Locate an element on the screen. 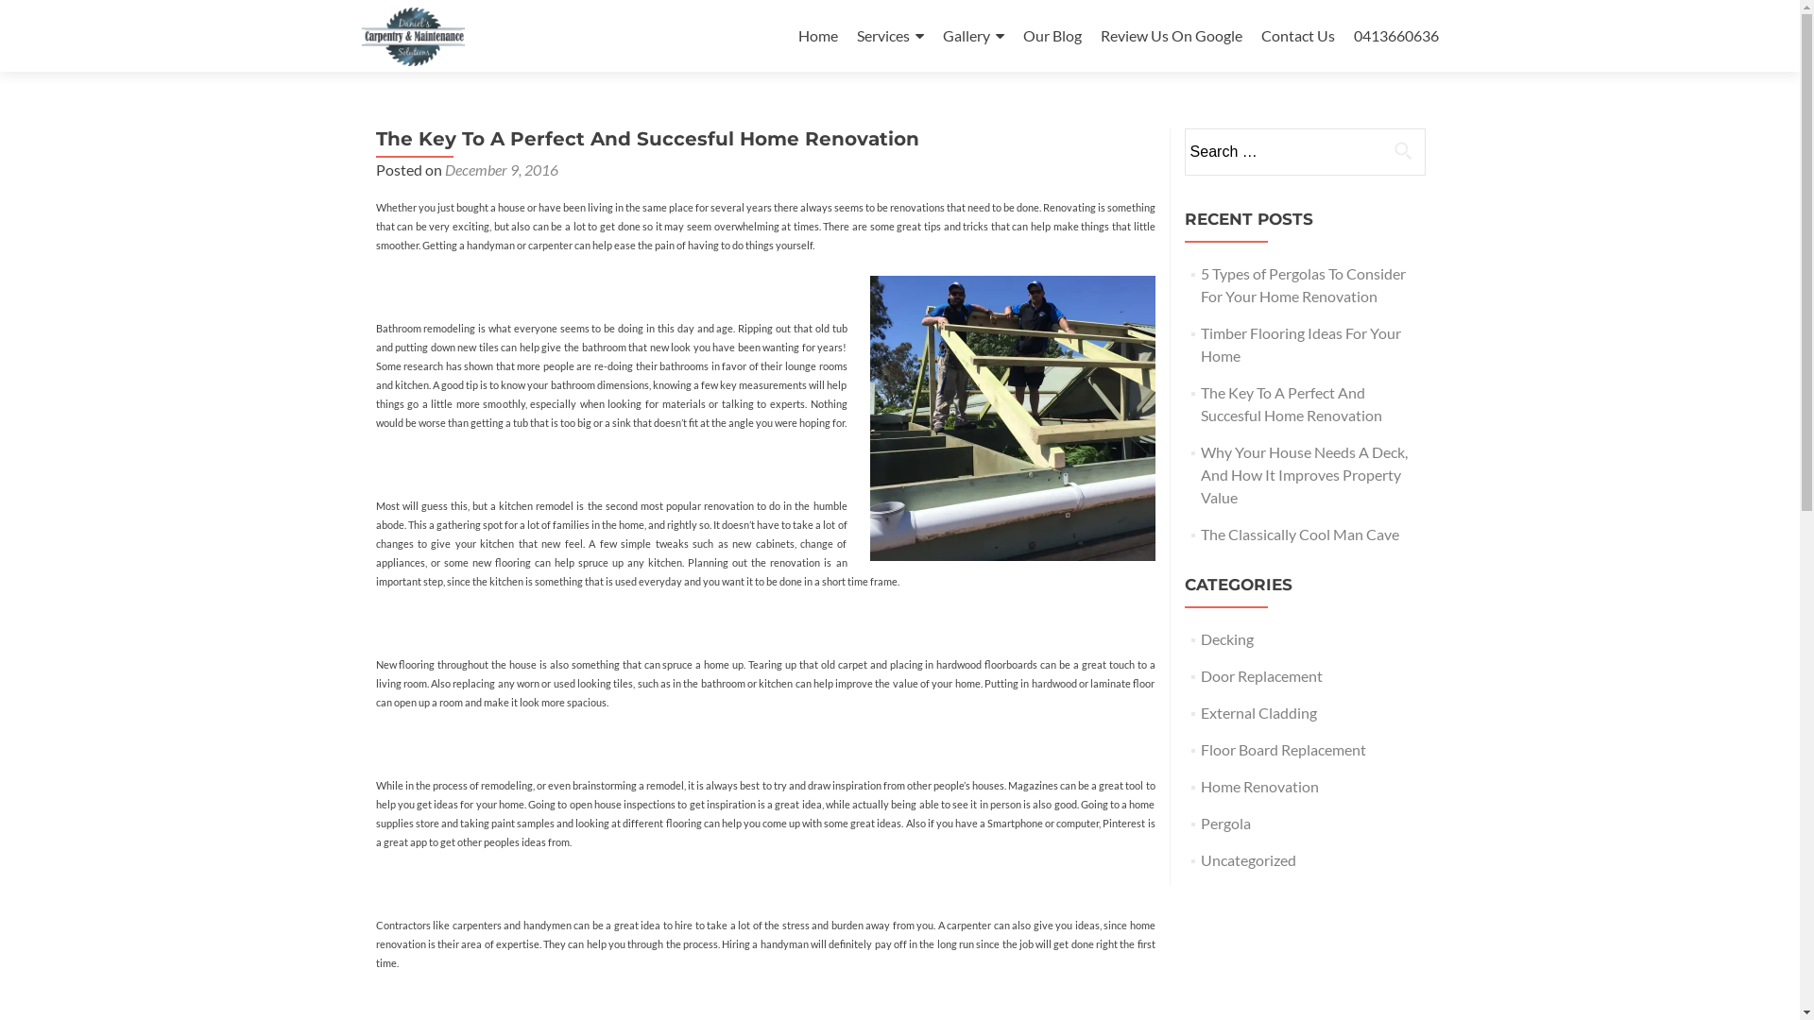 The height and width of the screenshot is (1020, 1814). Search is located at coordinates (1403, 150).